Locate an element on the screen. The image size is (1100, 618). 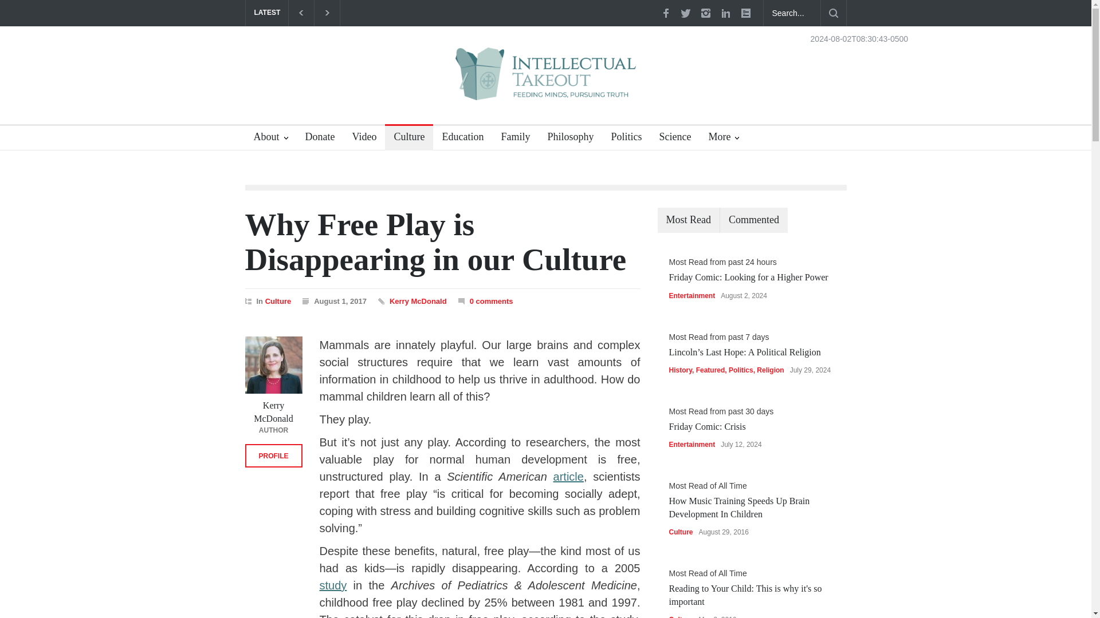
Intellectual Takeout is located at coordinates (545, 81).